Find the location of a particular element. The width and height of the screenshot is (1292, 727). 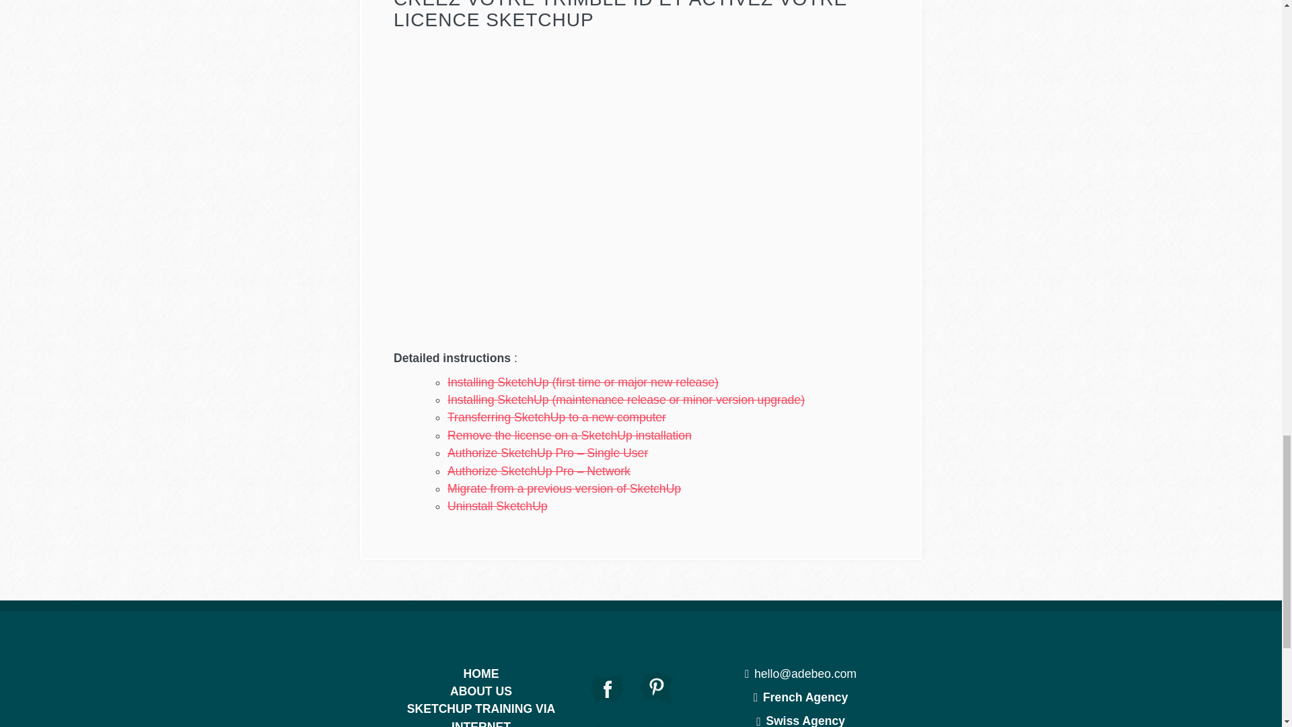

Remove the license on a SketchUp installation is located at coordinates (569, 435).